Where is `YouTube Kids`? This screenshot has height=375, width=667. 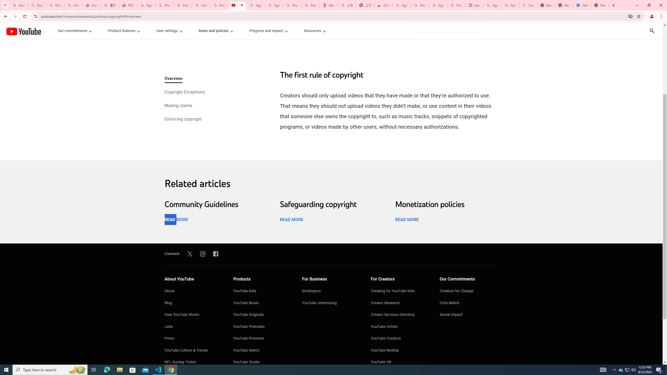
YouTube Kids is located at coordinates (263, 291).